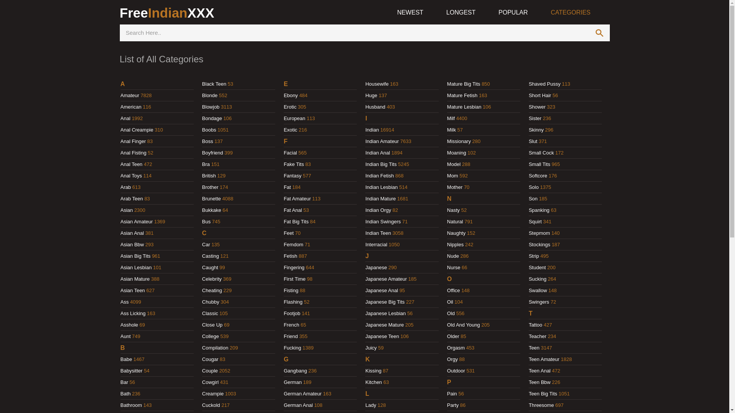  What do you see at coordinates (211, 199) in the screenshot?
I see `Brunette` at bounding box center [211, 199].